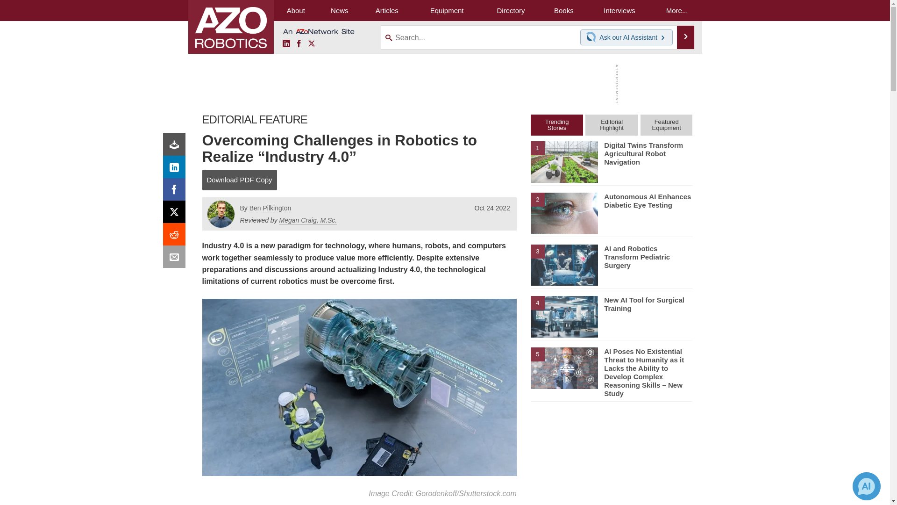  What do you see at coordinates (626, 37) in the screenshot?
I see `Chat with our AI Assistant Ask our AI Assistant` at bounding box center [626, 37].